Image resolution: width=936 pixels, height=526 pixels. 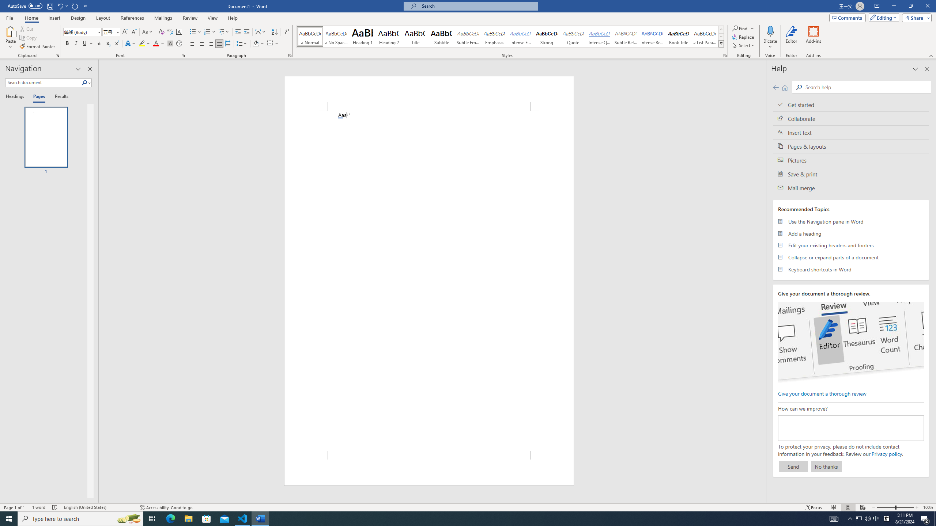 What do you see at coordinates (11, 31) in the screenshot?
I see `Paste` at bounding box center [11, 31].